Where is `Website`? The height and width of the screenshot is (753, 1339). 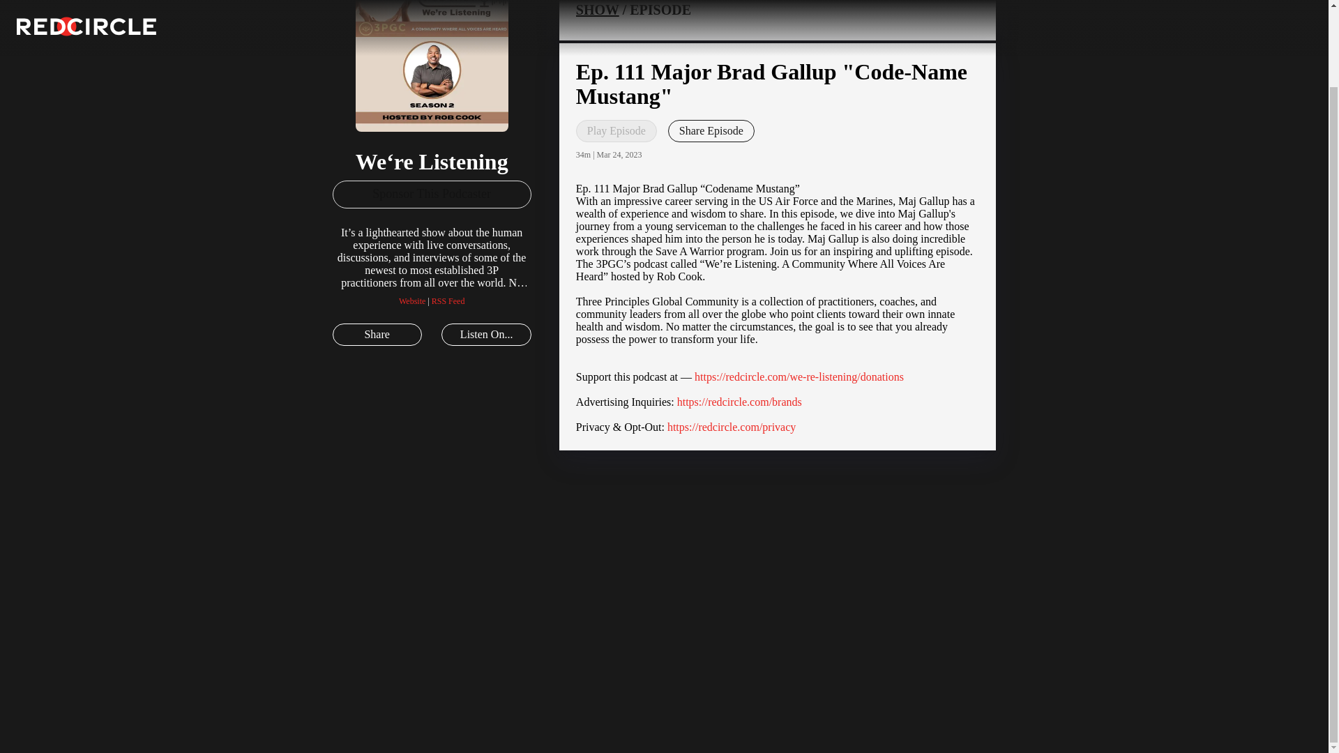
Website is located at coordinates (412, 301).